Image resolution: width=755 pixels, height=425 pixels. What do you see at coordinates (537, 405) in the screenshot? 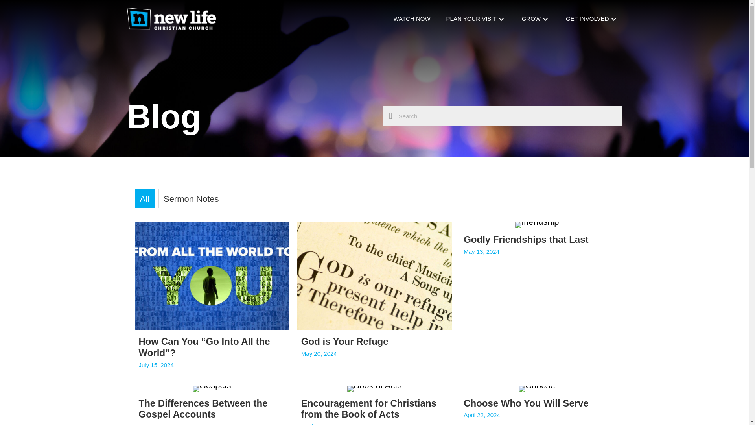
I see `Choose Who You Will Serve` at bounding box center [537, 405].